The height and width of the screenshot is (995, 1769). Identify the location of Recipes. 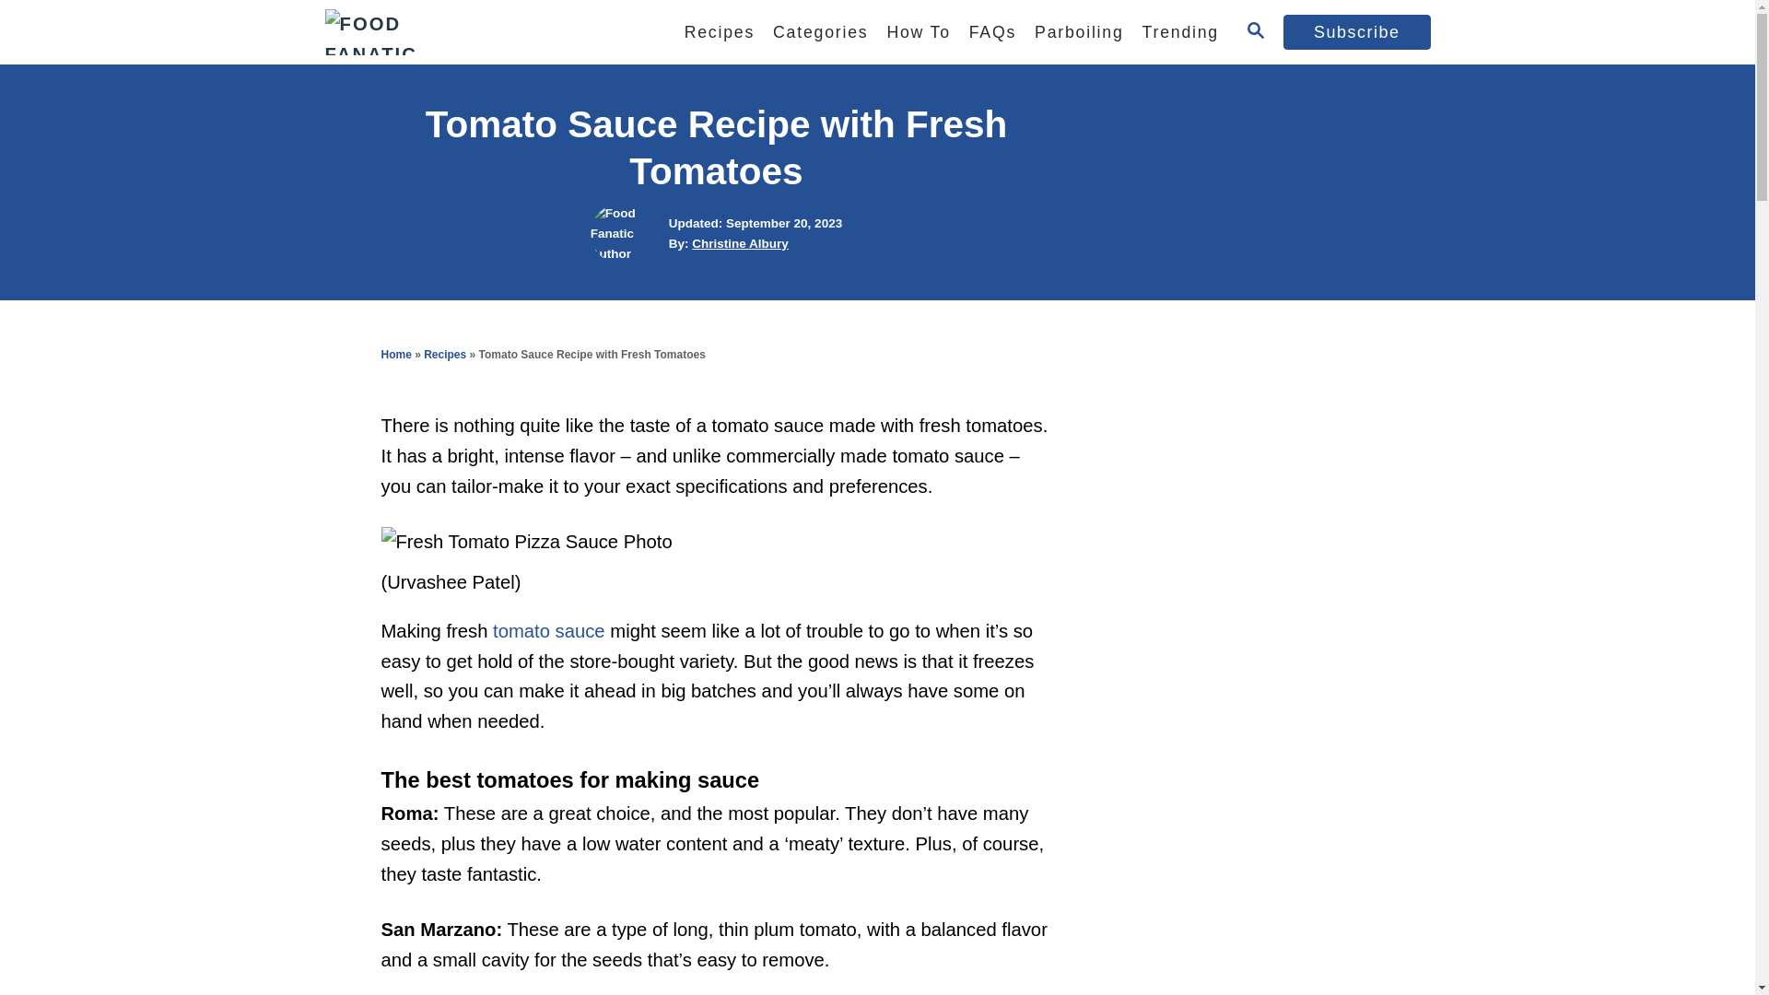
(720, 32).